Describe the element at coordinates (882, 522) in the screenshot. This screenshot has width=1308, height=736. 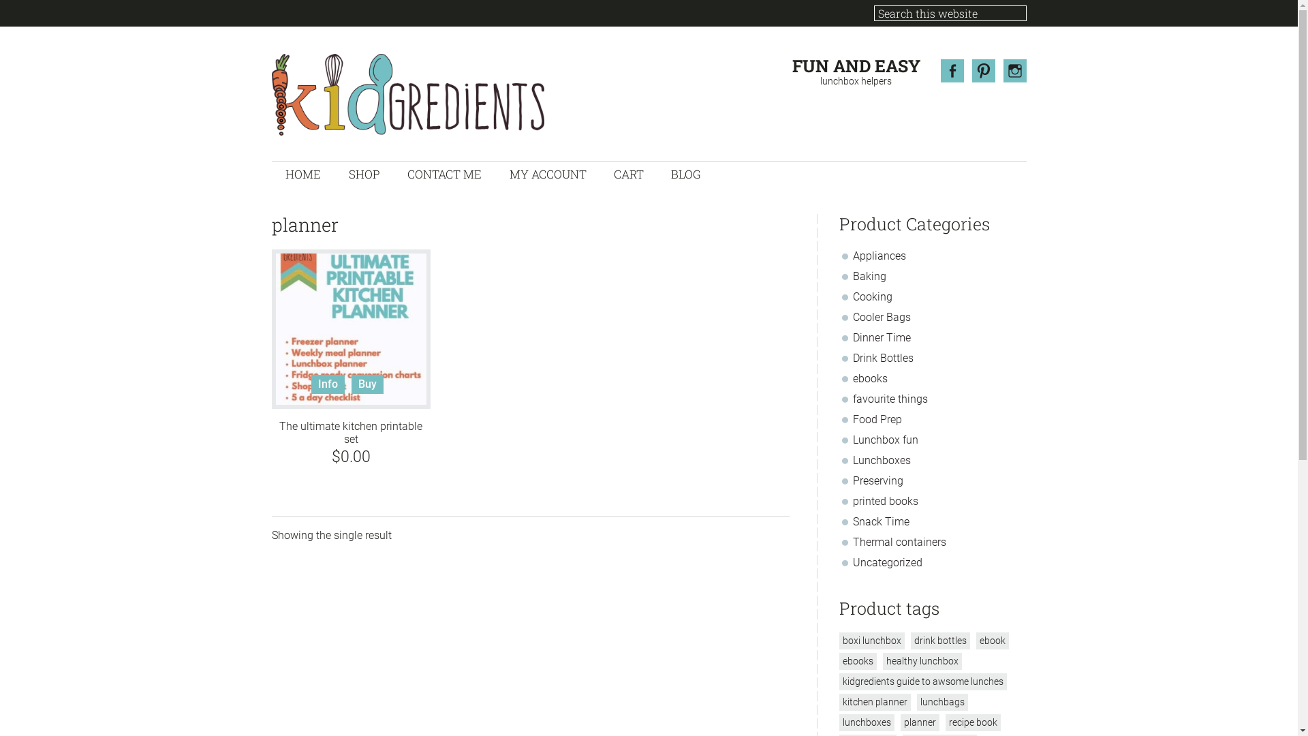
I see `Snack Time` at that location.